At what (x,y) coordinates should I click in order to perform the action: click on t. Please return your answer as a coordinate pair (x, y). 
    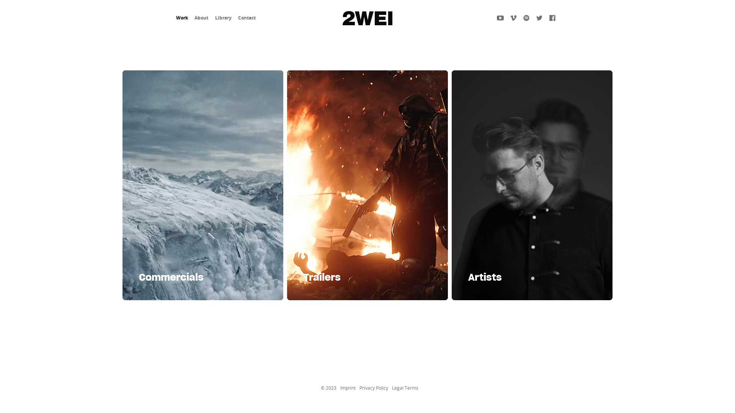
    Looking at the image, I should click on (539, 18).